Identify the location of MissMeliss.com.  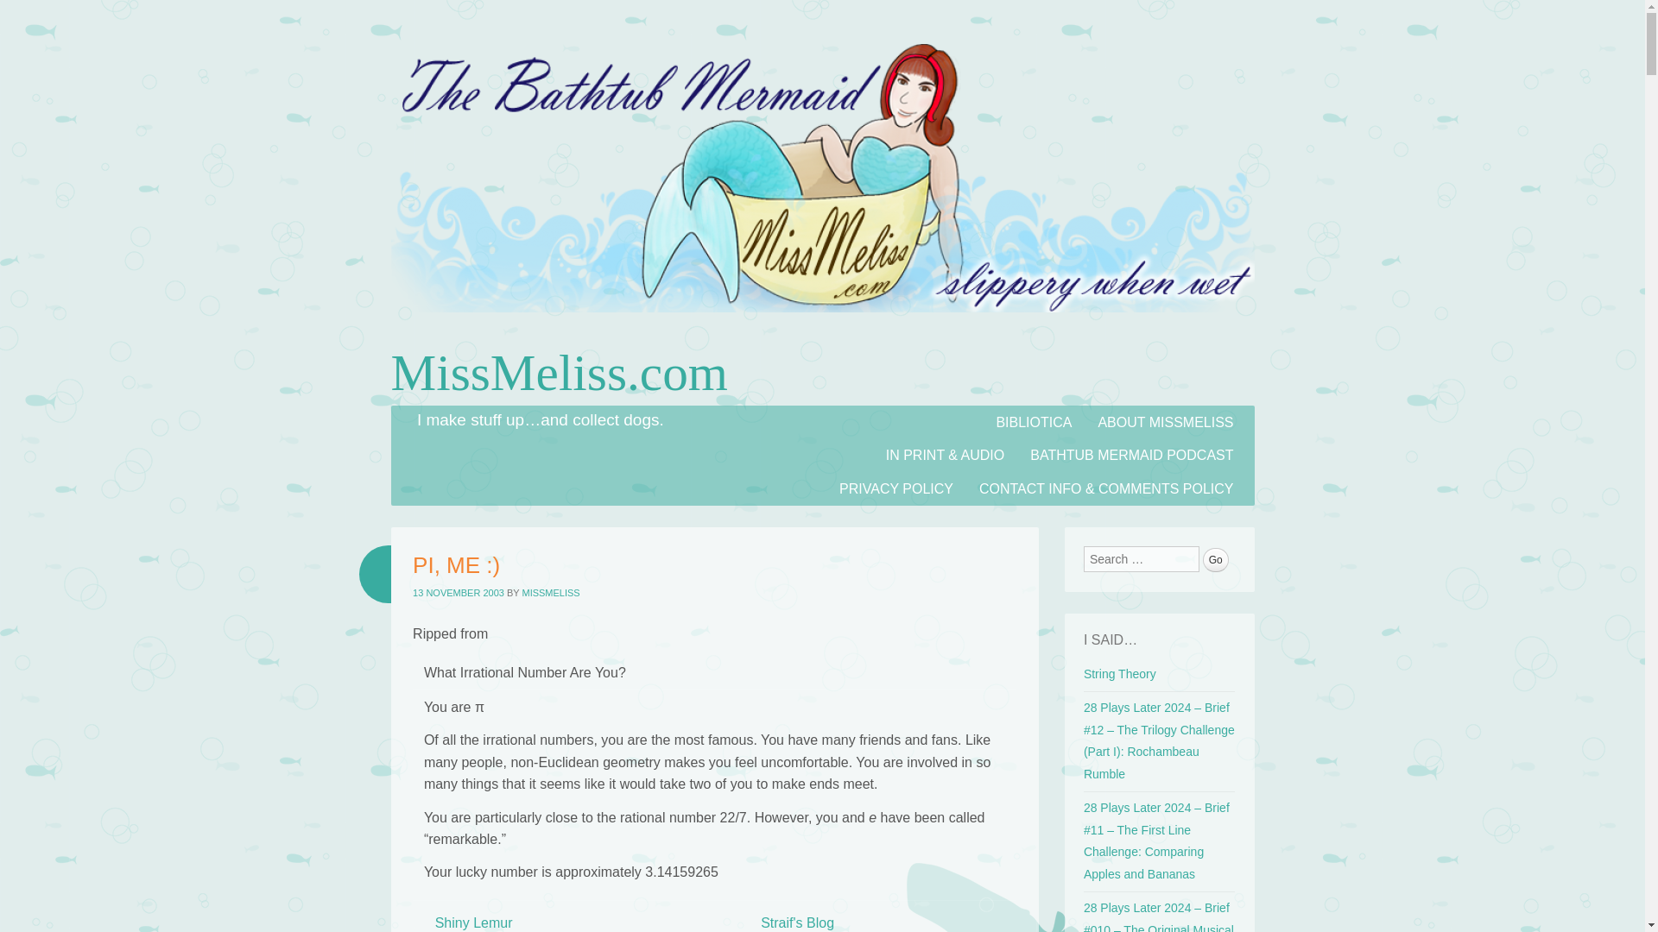
(821, 330).